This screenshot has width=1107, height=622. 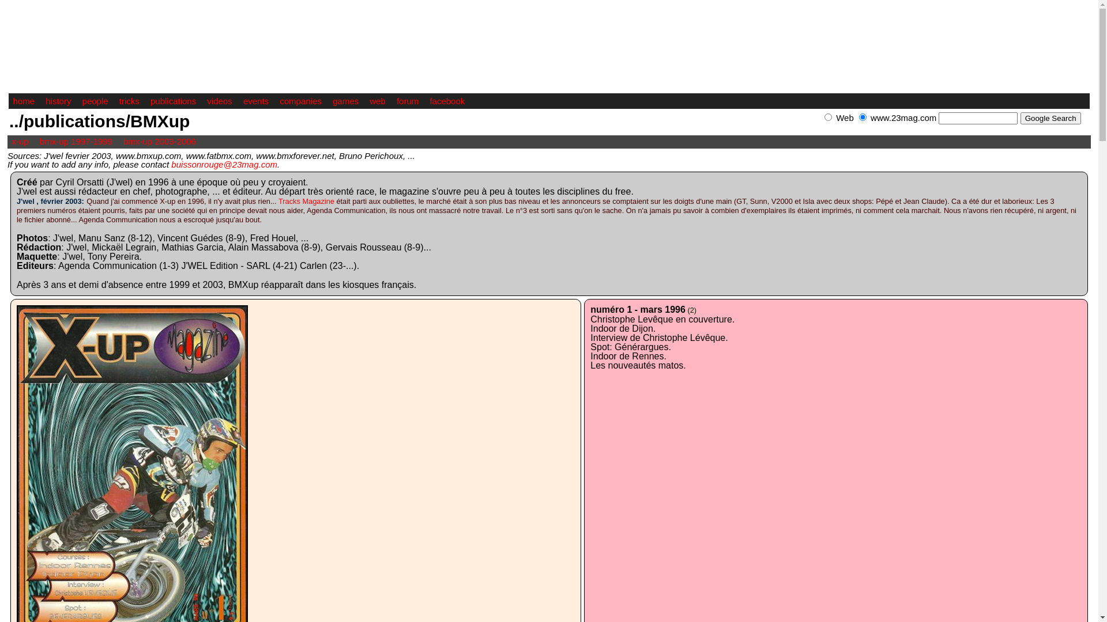 I want to click on facebook, so click(x=447, y=101).